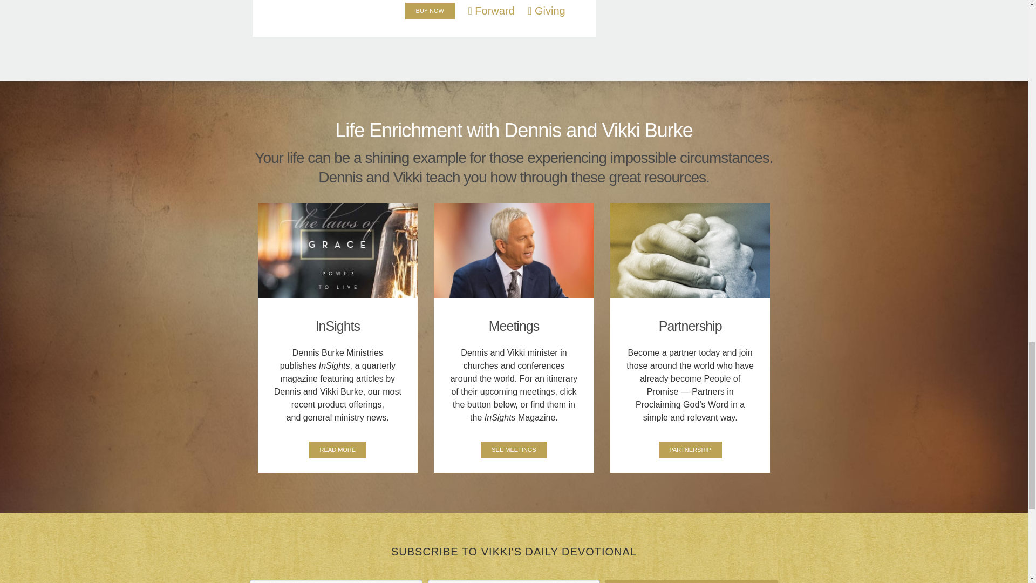 Image resolution: width=1036 pixels, height=583 pixels. Describe the element at coordinates (491, 11) in the screenshot. I see `Forward` at that location.